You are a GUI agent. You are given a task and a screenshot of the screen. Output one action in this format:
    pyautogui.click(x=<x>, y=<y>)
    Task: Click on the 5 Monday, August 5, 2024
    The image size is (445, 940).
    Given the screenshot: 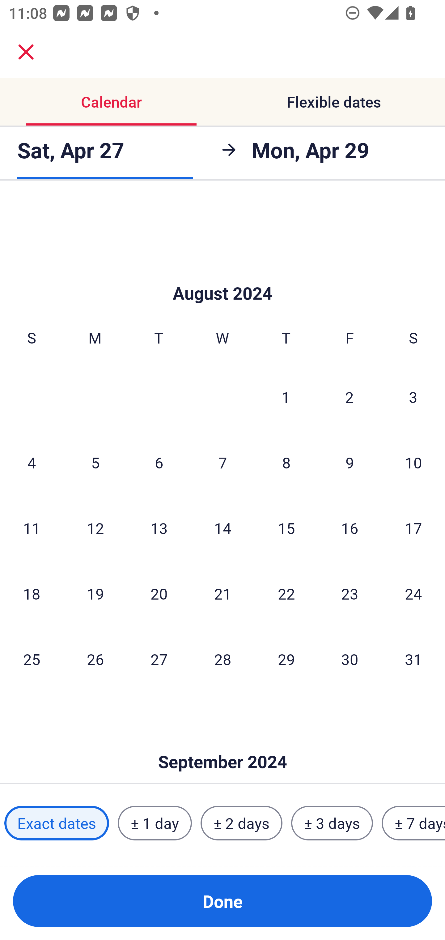 What is the action you would take?
    pyautogui.click(x=95, y=463)
    